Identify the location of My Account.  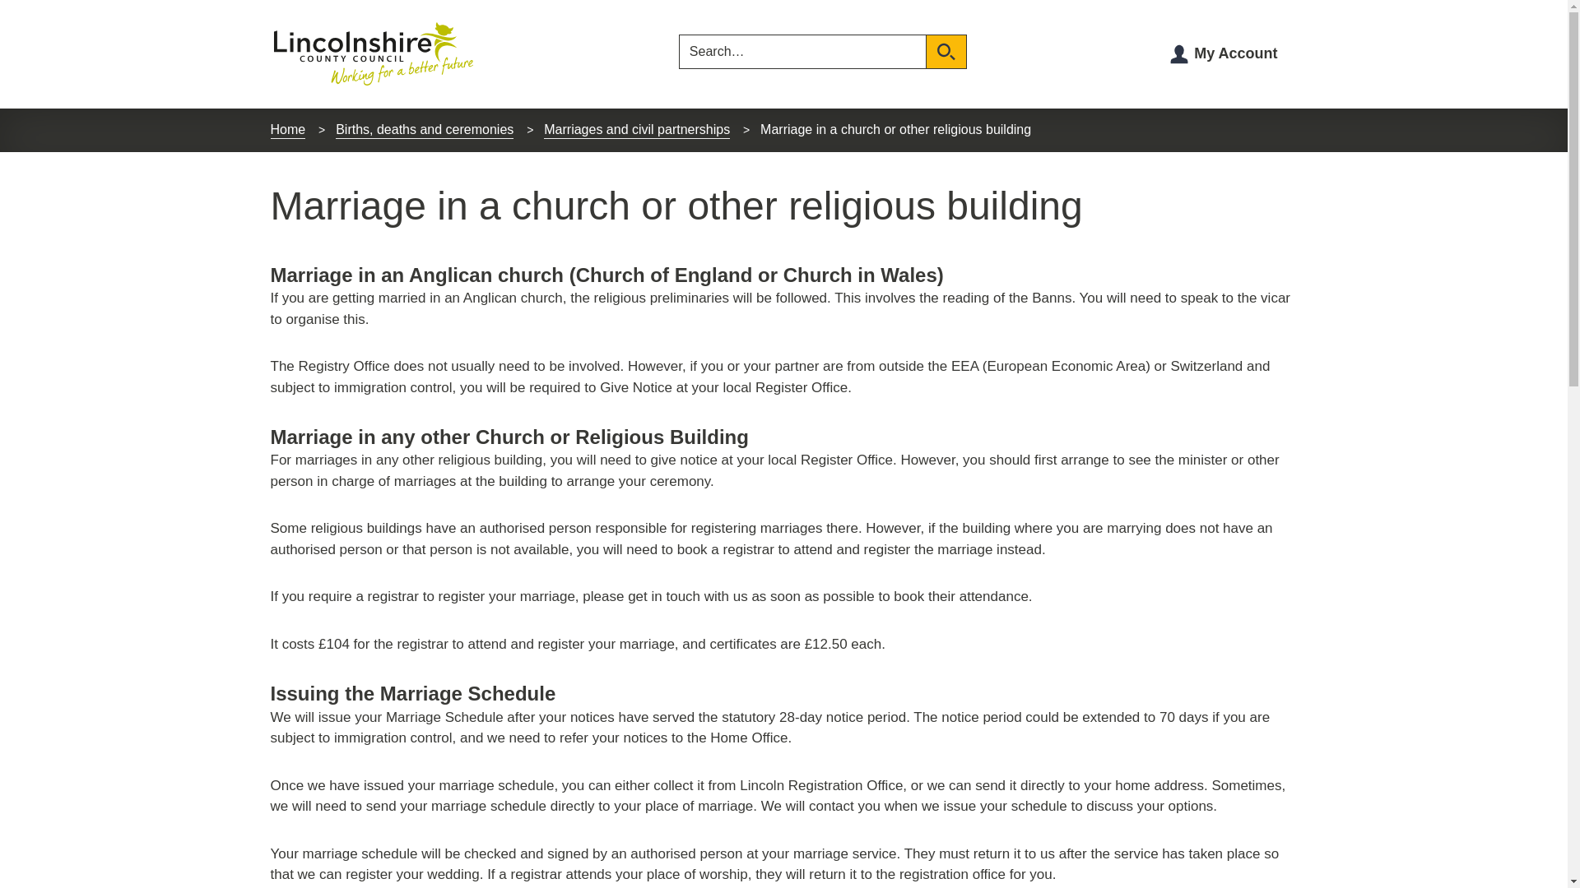
(1235, 53).